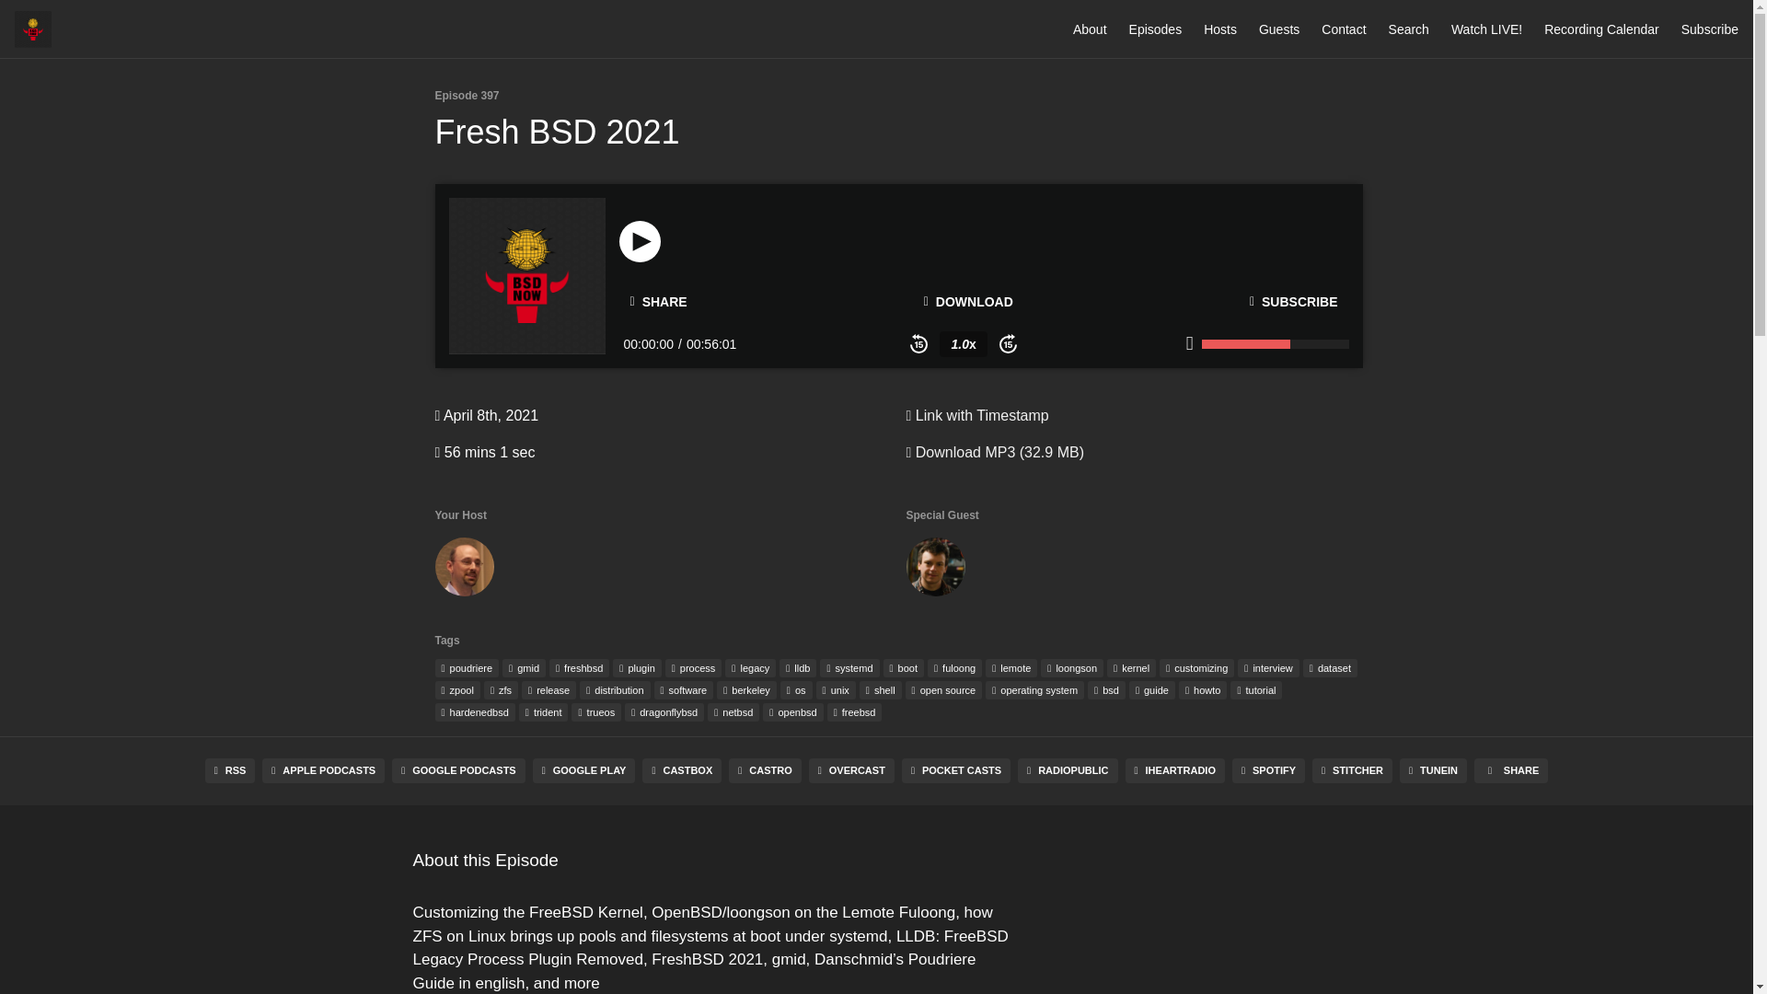  I want to click on Episodes, so click(1155, 29).